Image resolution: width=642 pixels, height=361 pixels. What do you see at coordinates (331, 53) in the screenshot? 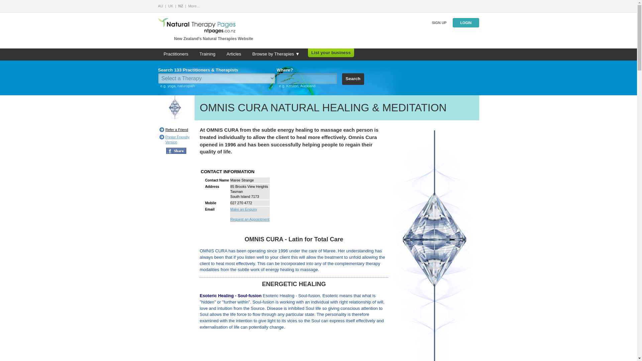
I see `List your business` at bounding box center [331, 53].